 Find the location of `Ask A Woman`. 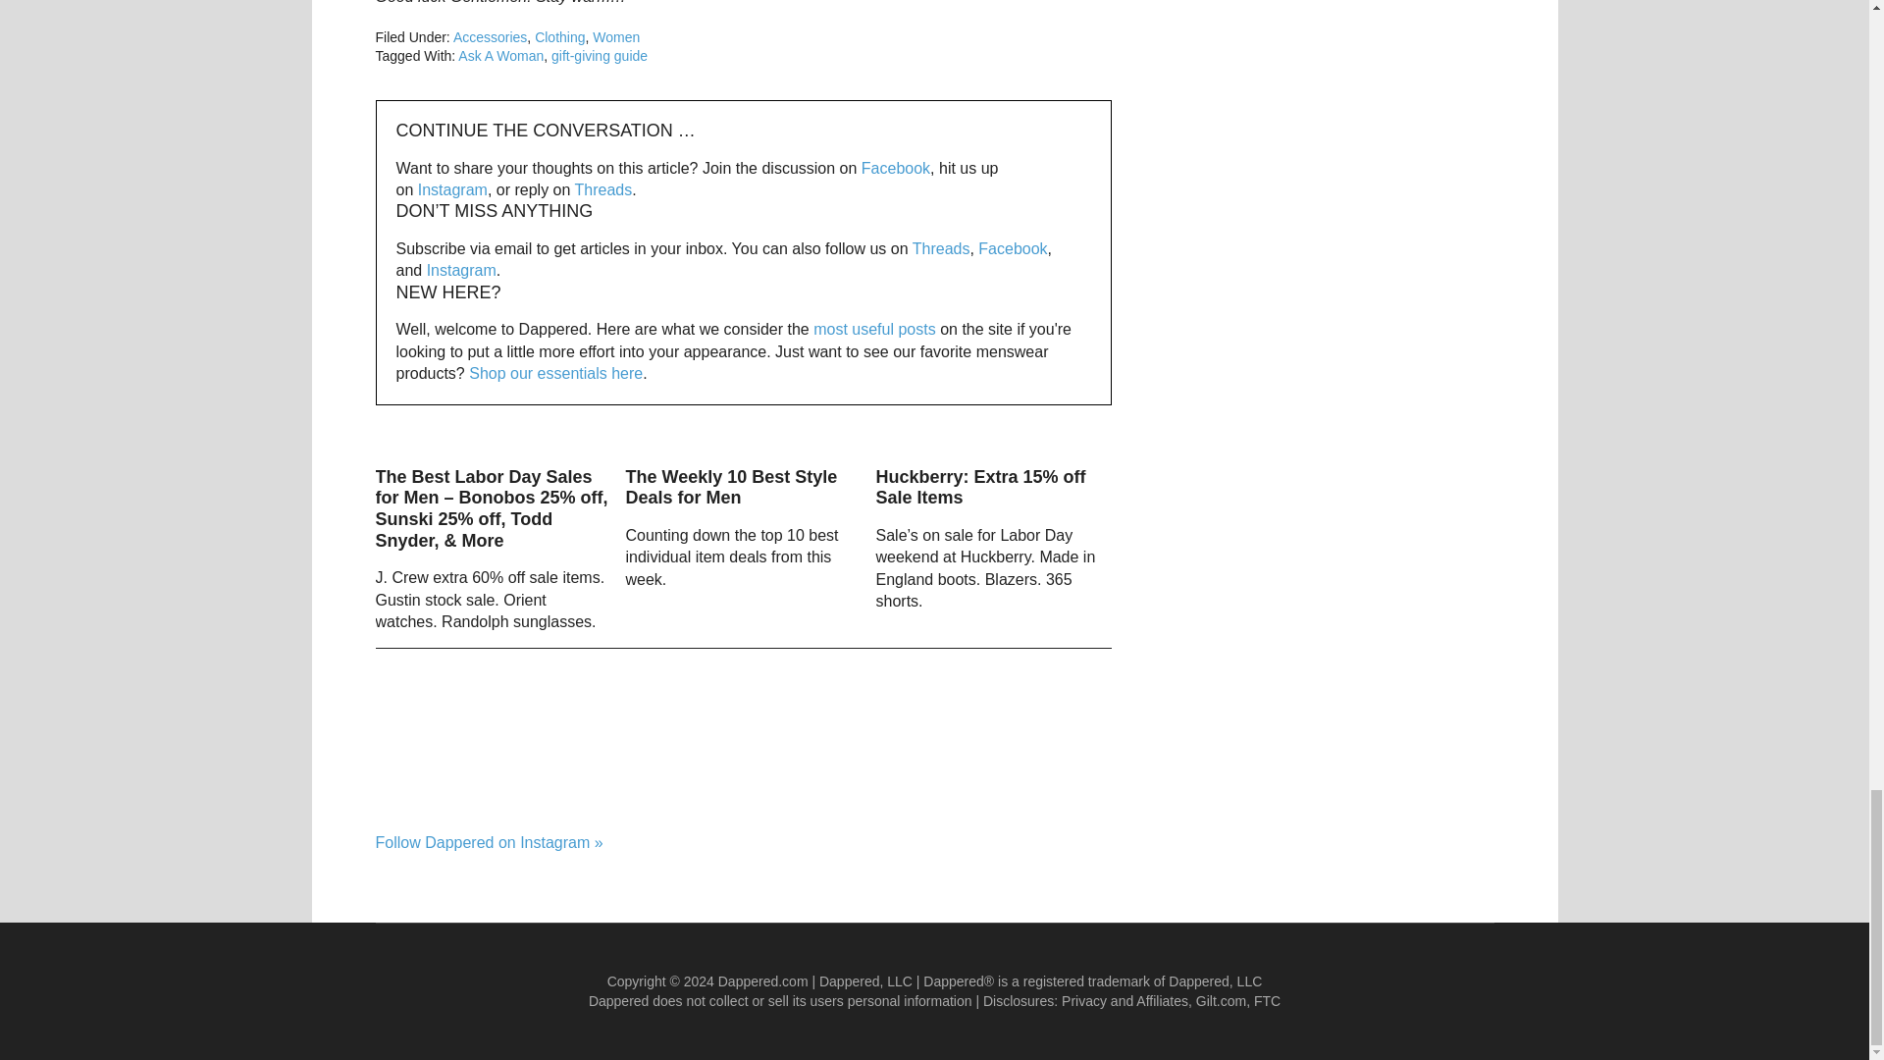

Ask A Woman is located at coordinates (500, 55).